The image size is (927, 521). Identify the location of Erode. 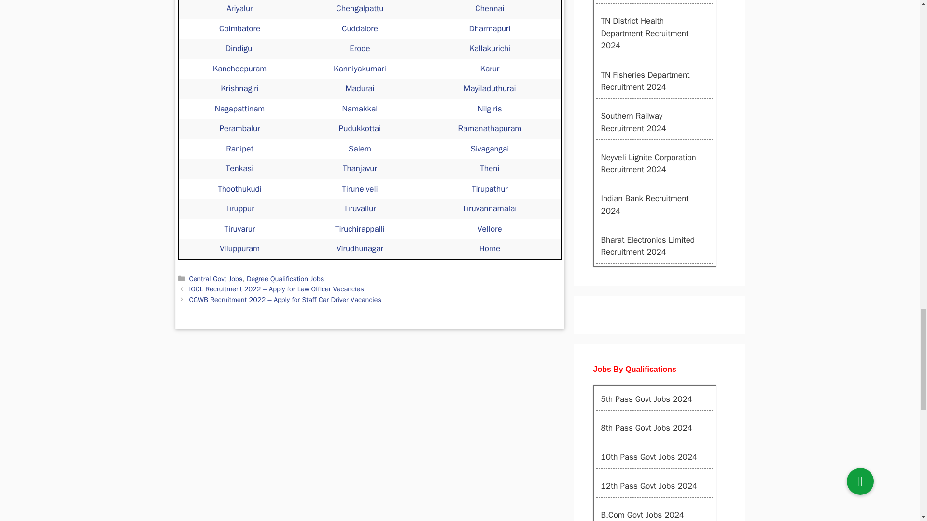
(359, 48).